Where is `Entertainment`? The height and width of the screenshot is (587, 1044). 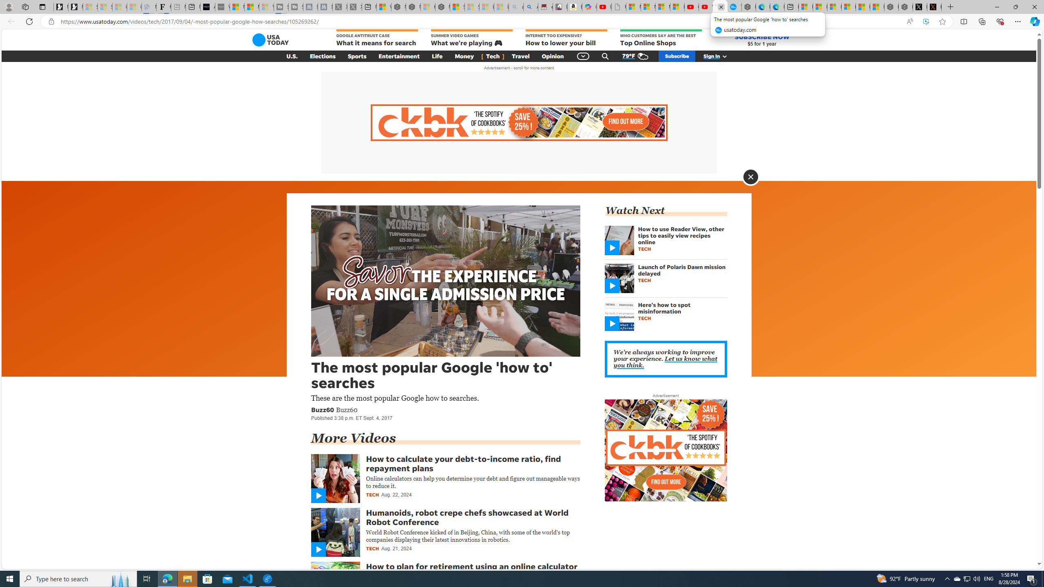
Entertainment is located at coordinates (399, 56).